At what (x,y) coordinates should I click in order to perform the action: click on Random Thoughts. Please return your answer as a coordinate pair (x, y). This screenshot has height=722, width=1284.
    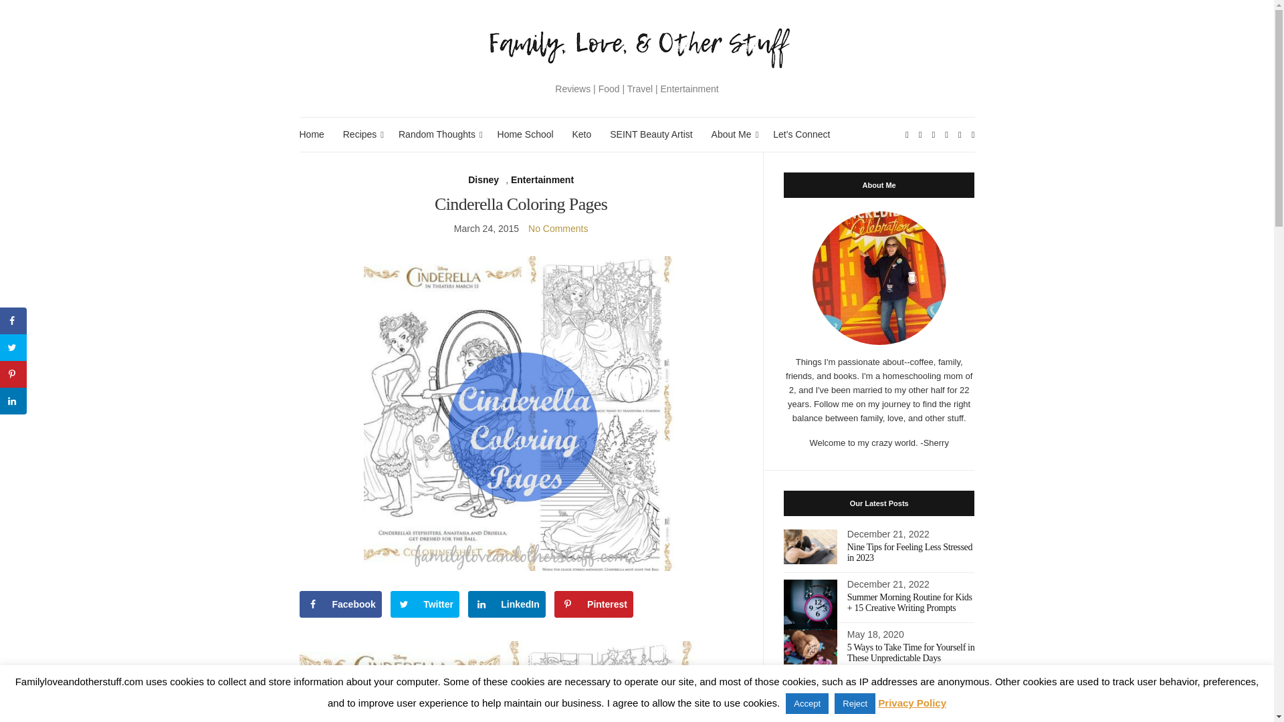
    Looking at the image, I should click on (439, 134).